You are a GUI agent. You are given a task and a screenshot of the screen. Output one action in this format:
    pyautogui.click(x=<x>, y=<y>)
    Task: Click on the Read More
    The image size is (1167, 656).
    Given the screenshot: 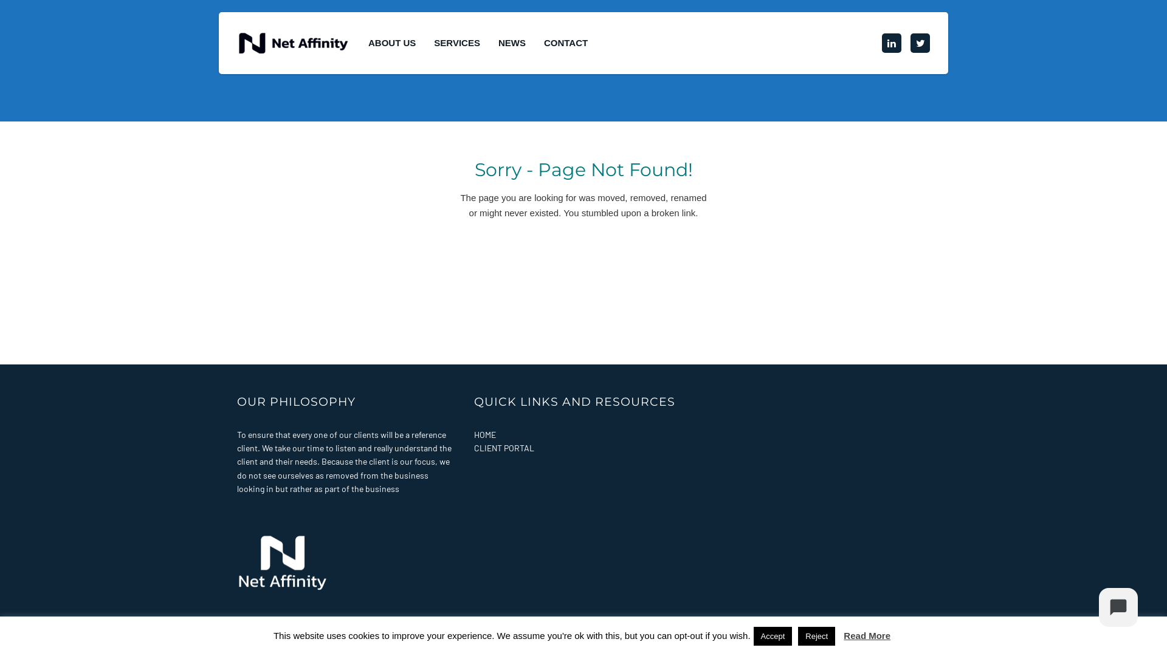 What is the action you would take?
    pyautogui.click(x=867, y=635)
    